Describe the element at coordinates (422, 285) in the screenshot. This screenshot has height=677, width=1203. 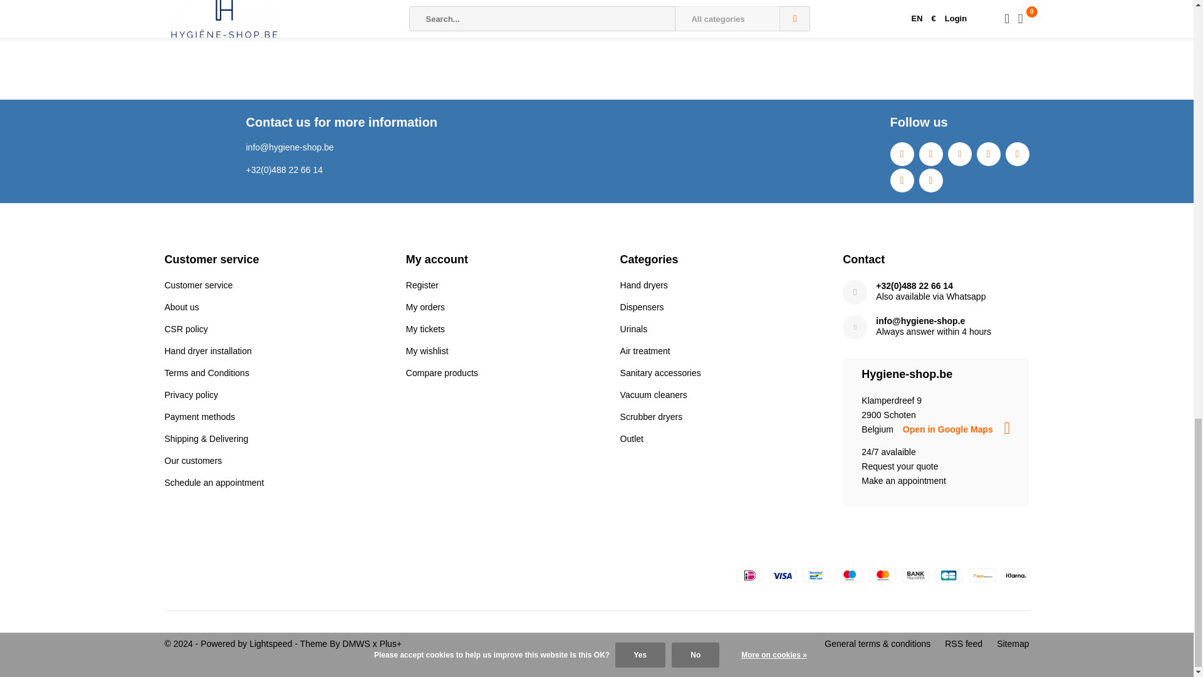
I see `Register` at that location.